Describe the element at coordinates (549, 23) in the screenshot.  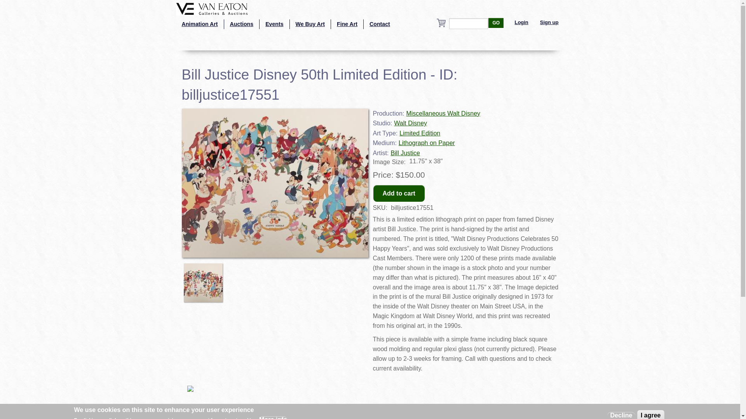
I see `Sign up` at that location.